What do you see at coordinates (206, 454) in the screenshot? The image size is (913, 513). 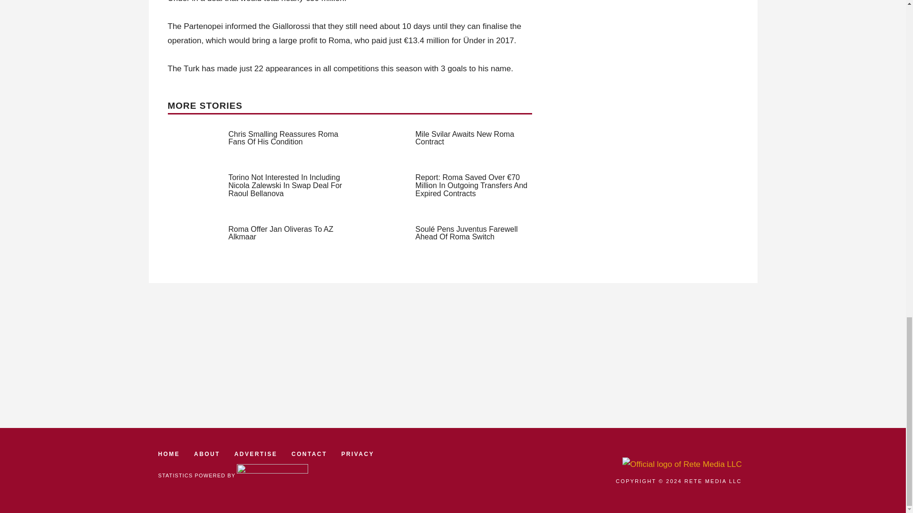 I see `ABOUT` at bounding box center [206, 454].